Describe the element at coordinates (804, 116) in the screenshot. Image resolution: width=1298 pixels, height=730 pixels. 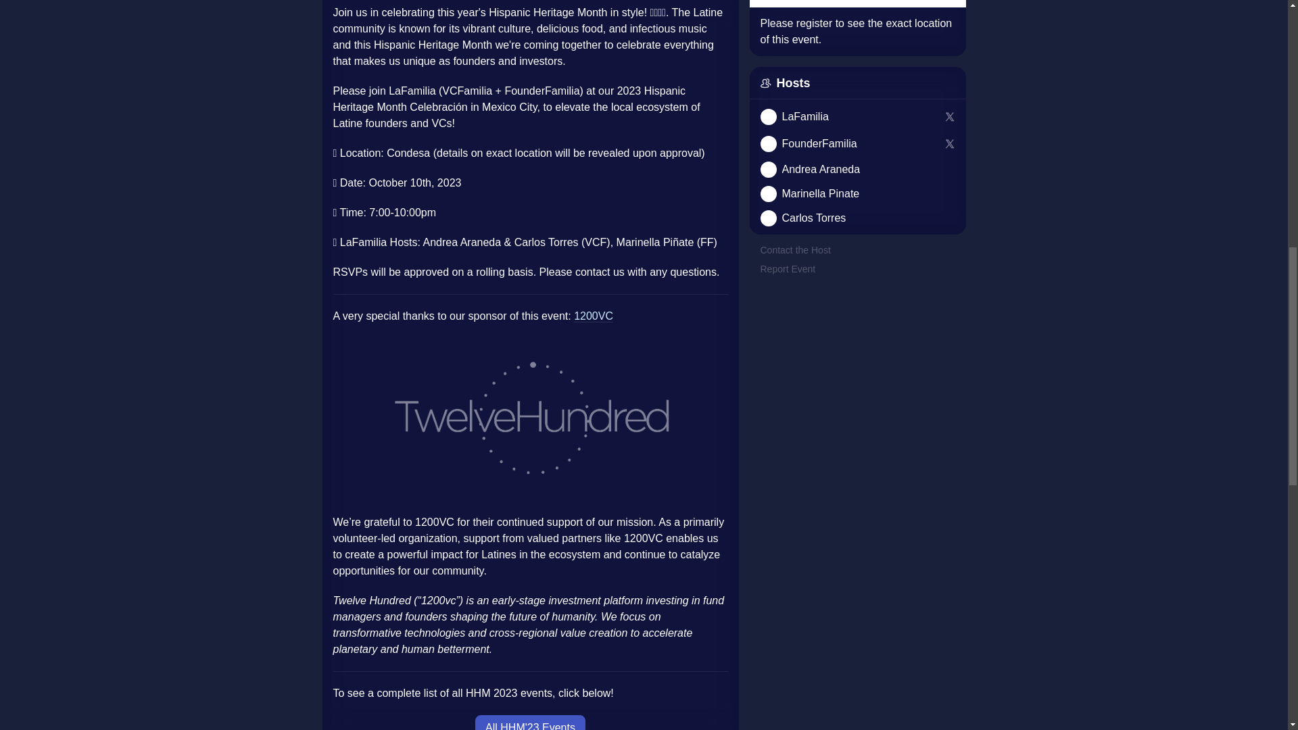
I see `LaFamilia` at that location.